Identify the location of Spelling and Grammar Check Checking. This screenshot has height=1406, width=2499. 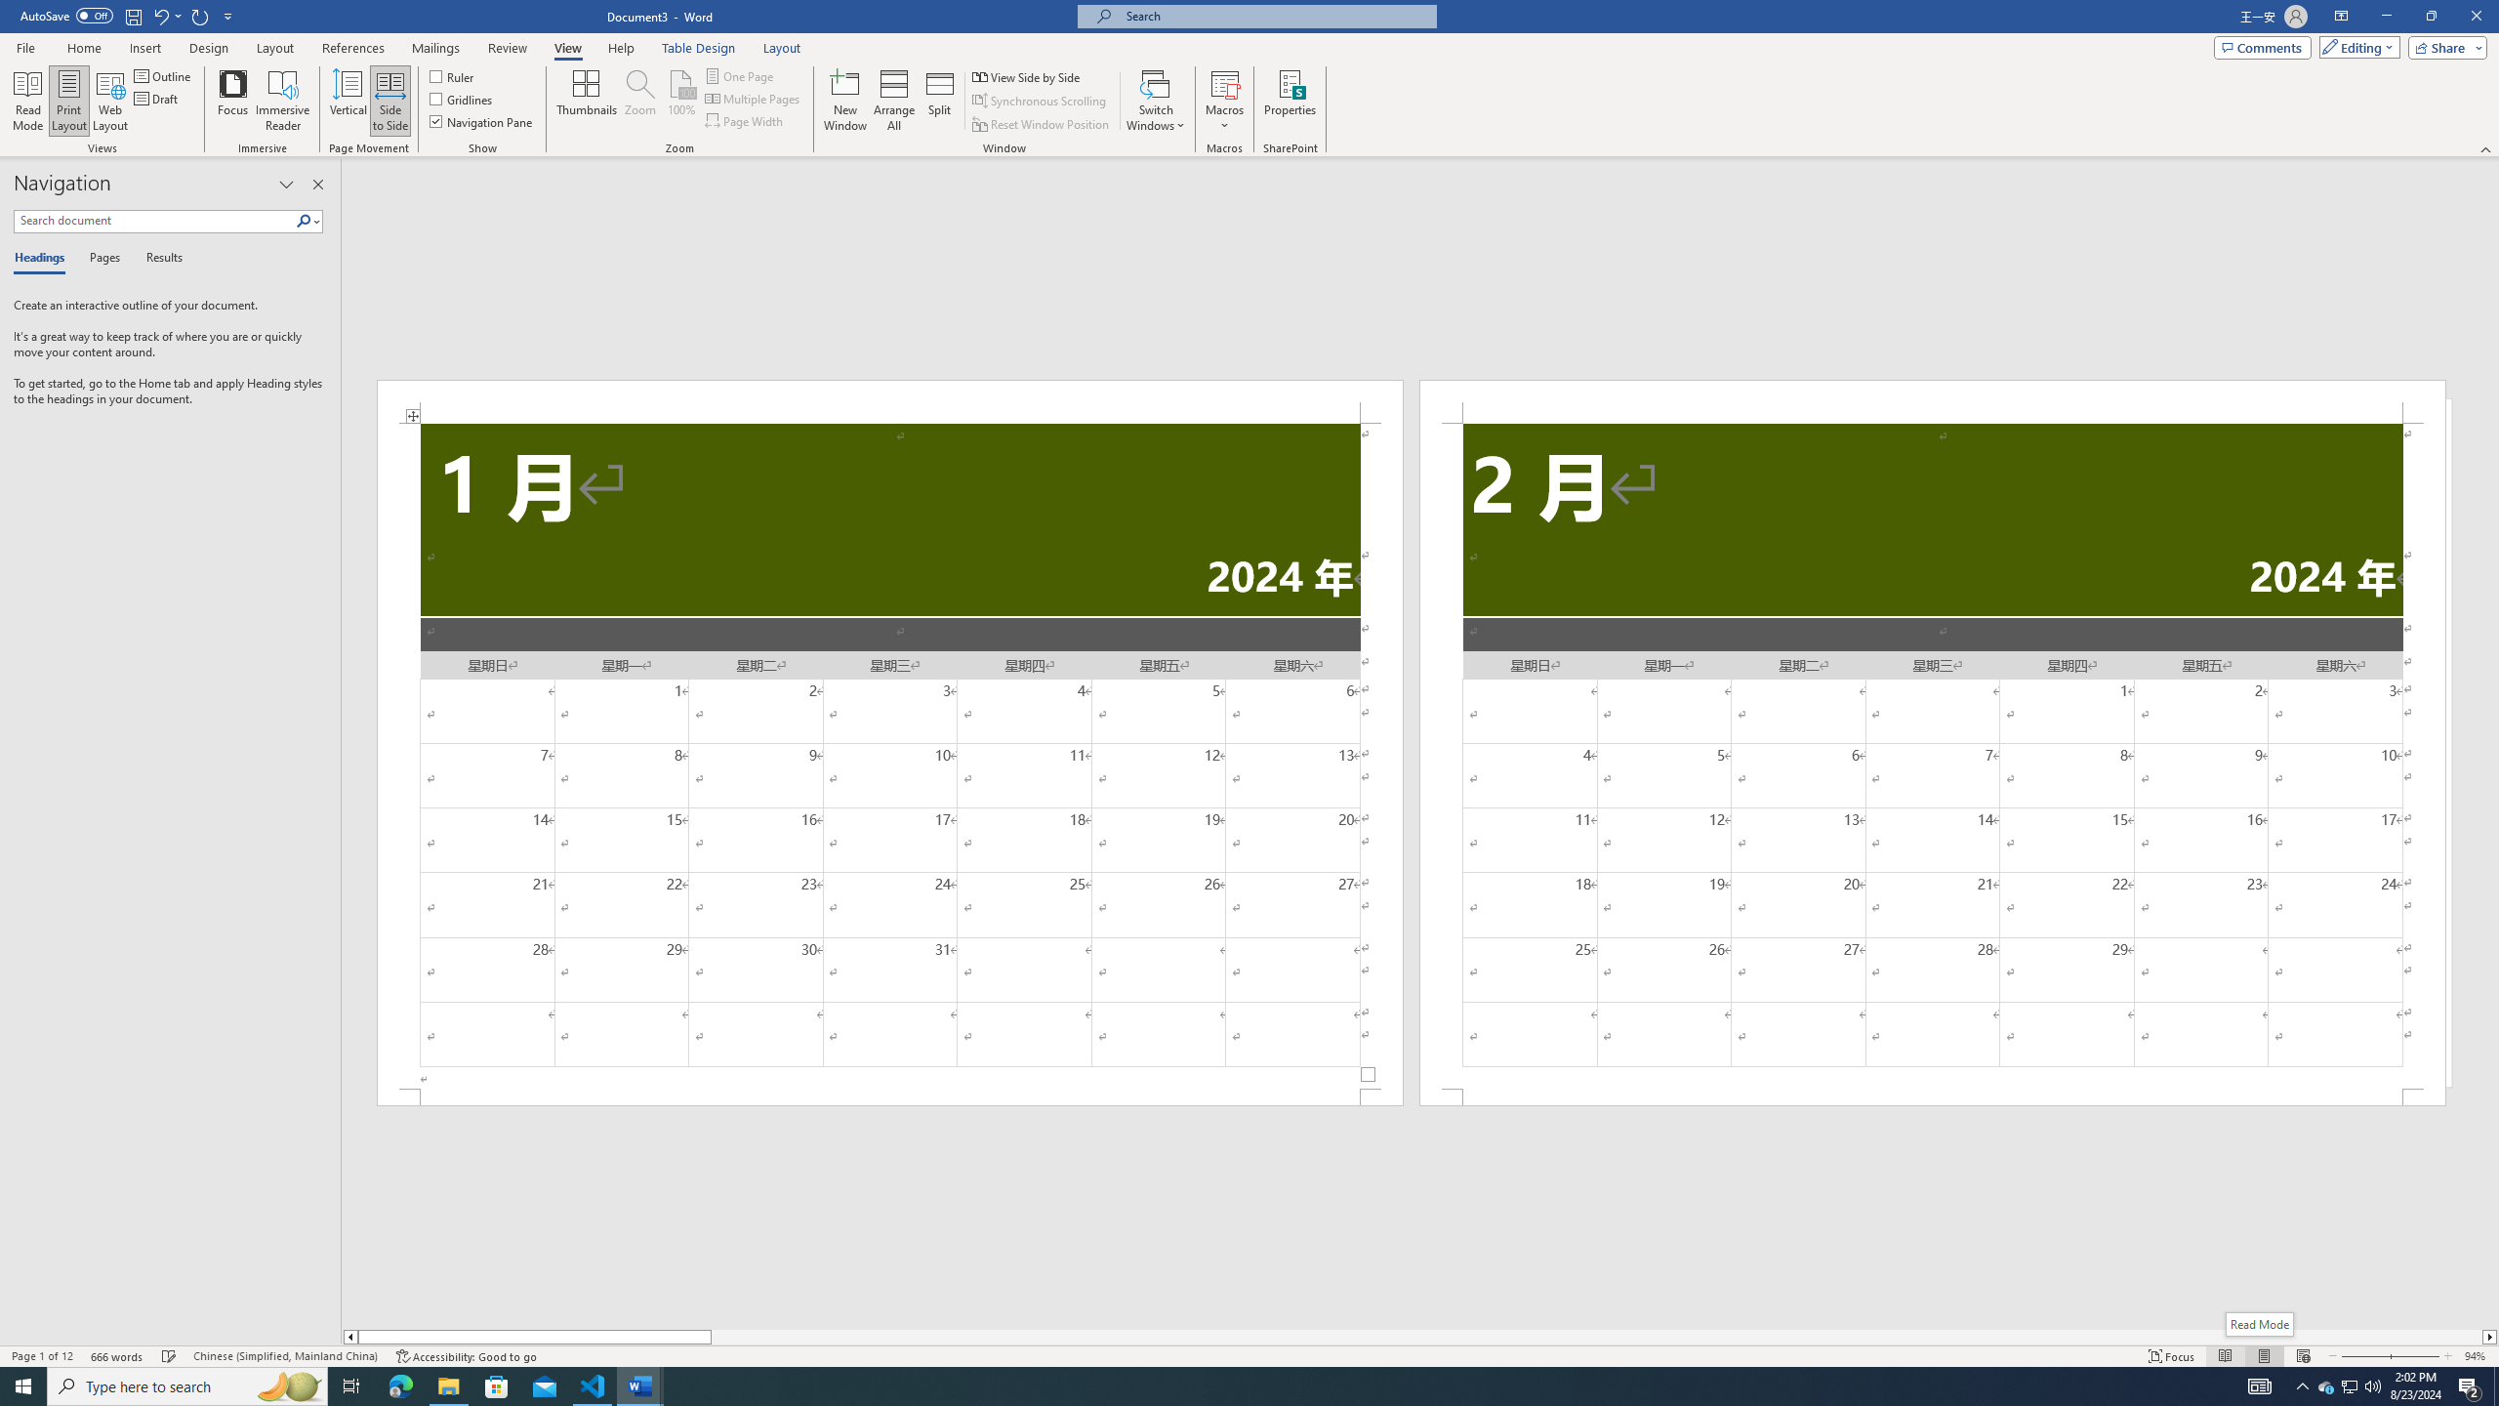
(170, 1356).